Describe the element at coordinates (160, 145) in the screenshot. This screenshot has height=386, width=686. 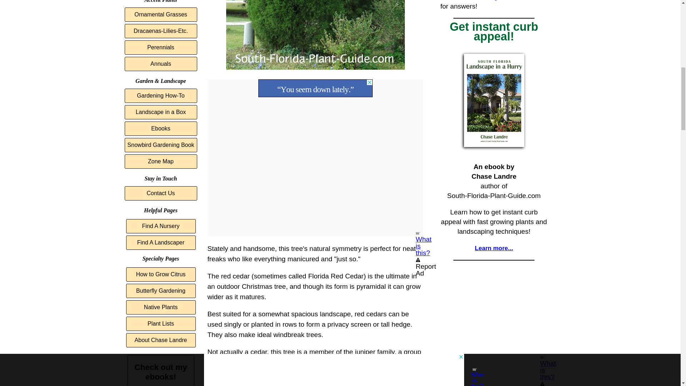
I see `Snowbird Gardening Book` at that location.